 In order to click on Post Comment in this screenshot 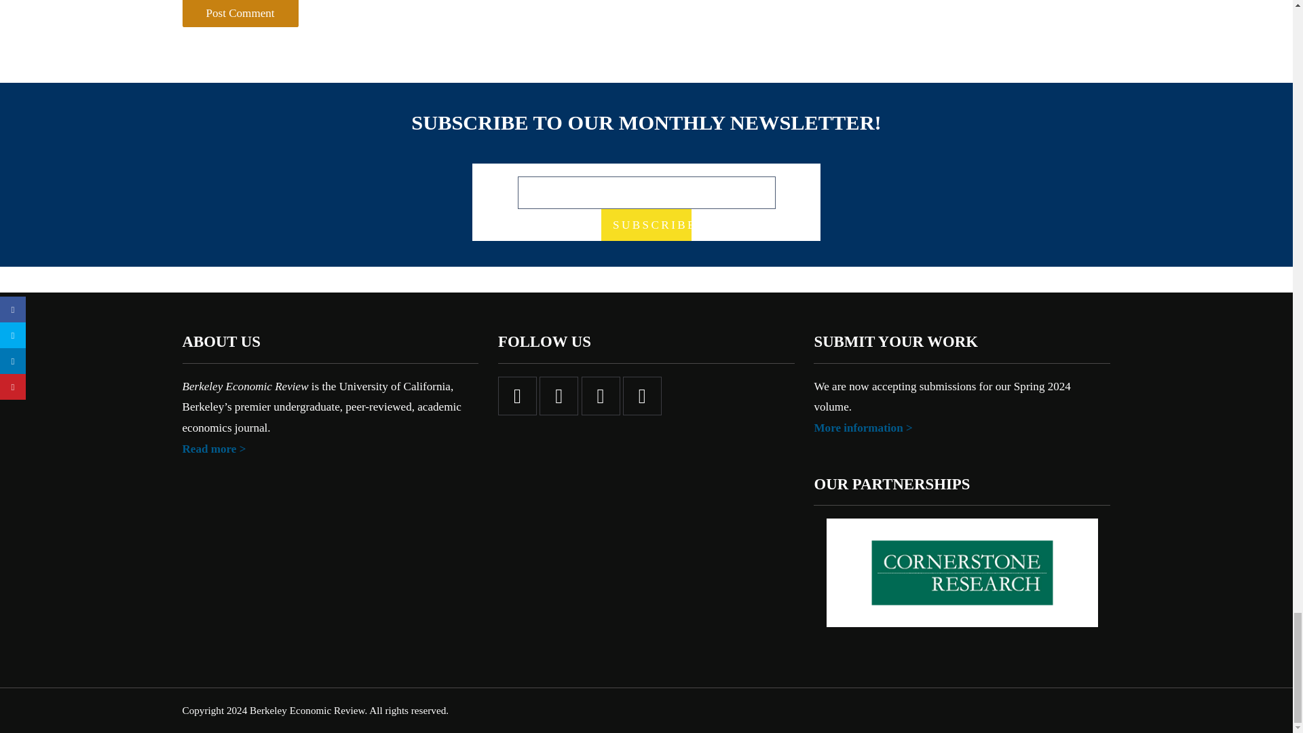, I will do `click(252, 225)`.